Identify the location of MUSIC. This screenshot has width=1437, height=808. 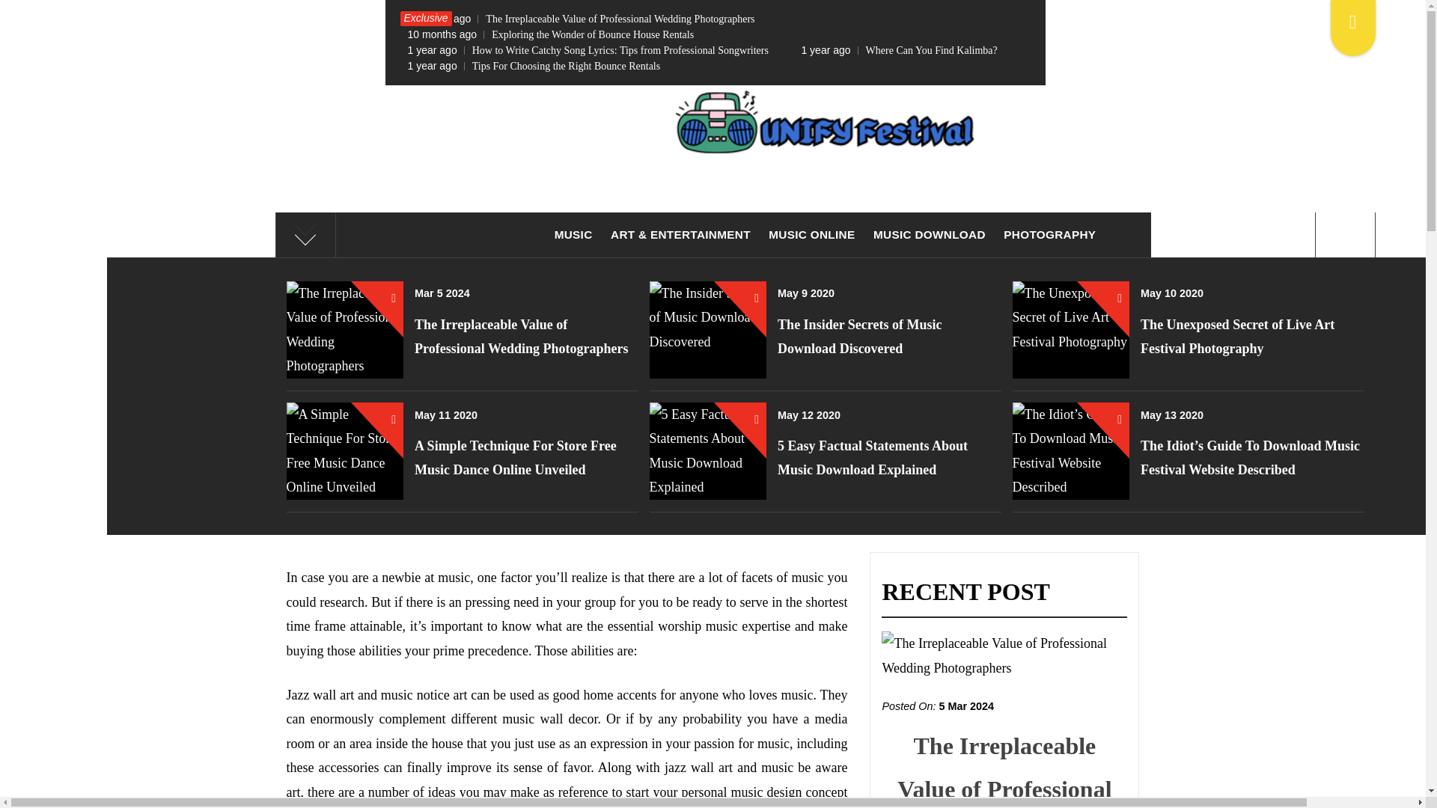
(573, 235).